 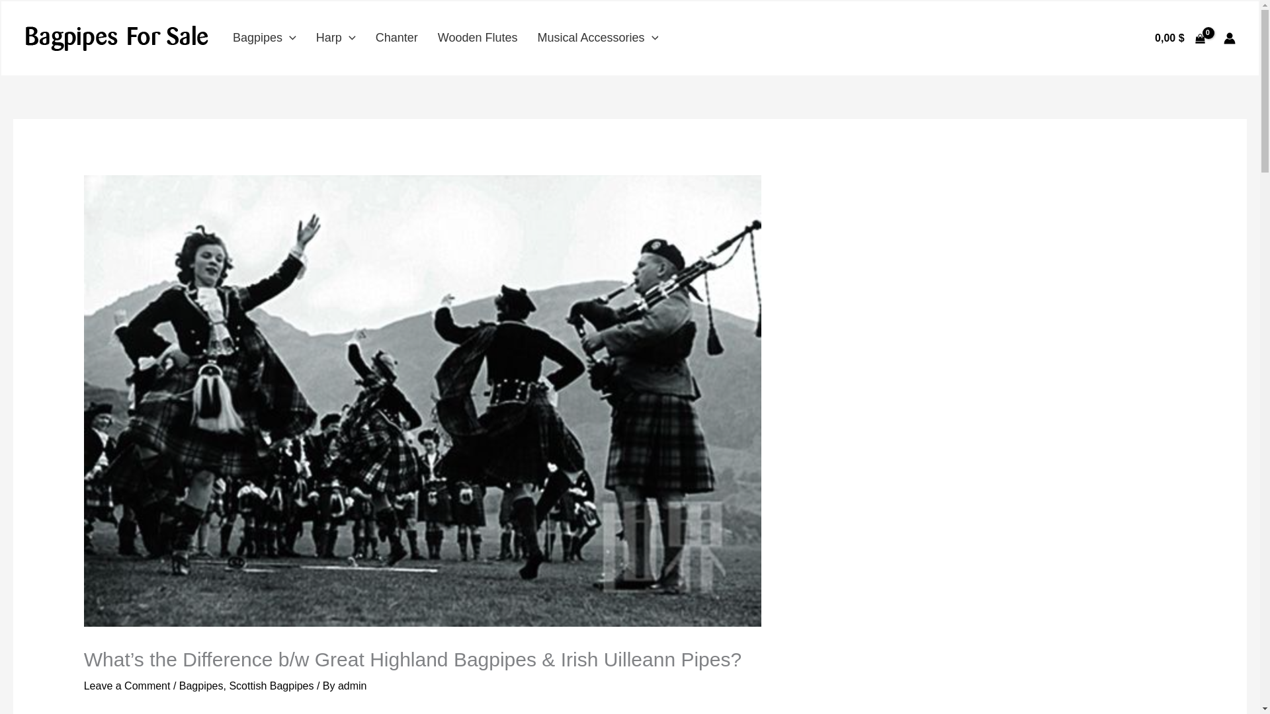 What do you see at coordinates (397, 37) in the screenshot?
I see `Chanter` at bounding box center [397, 37].